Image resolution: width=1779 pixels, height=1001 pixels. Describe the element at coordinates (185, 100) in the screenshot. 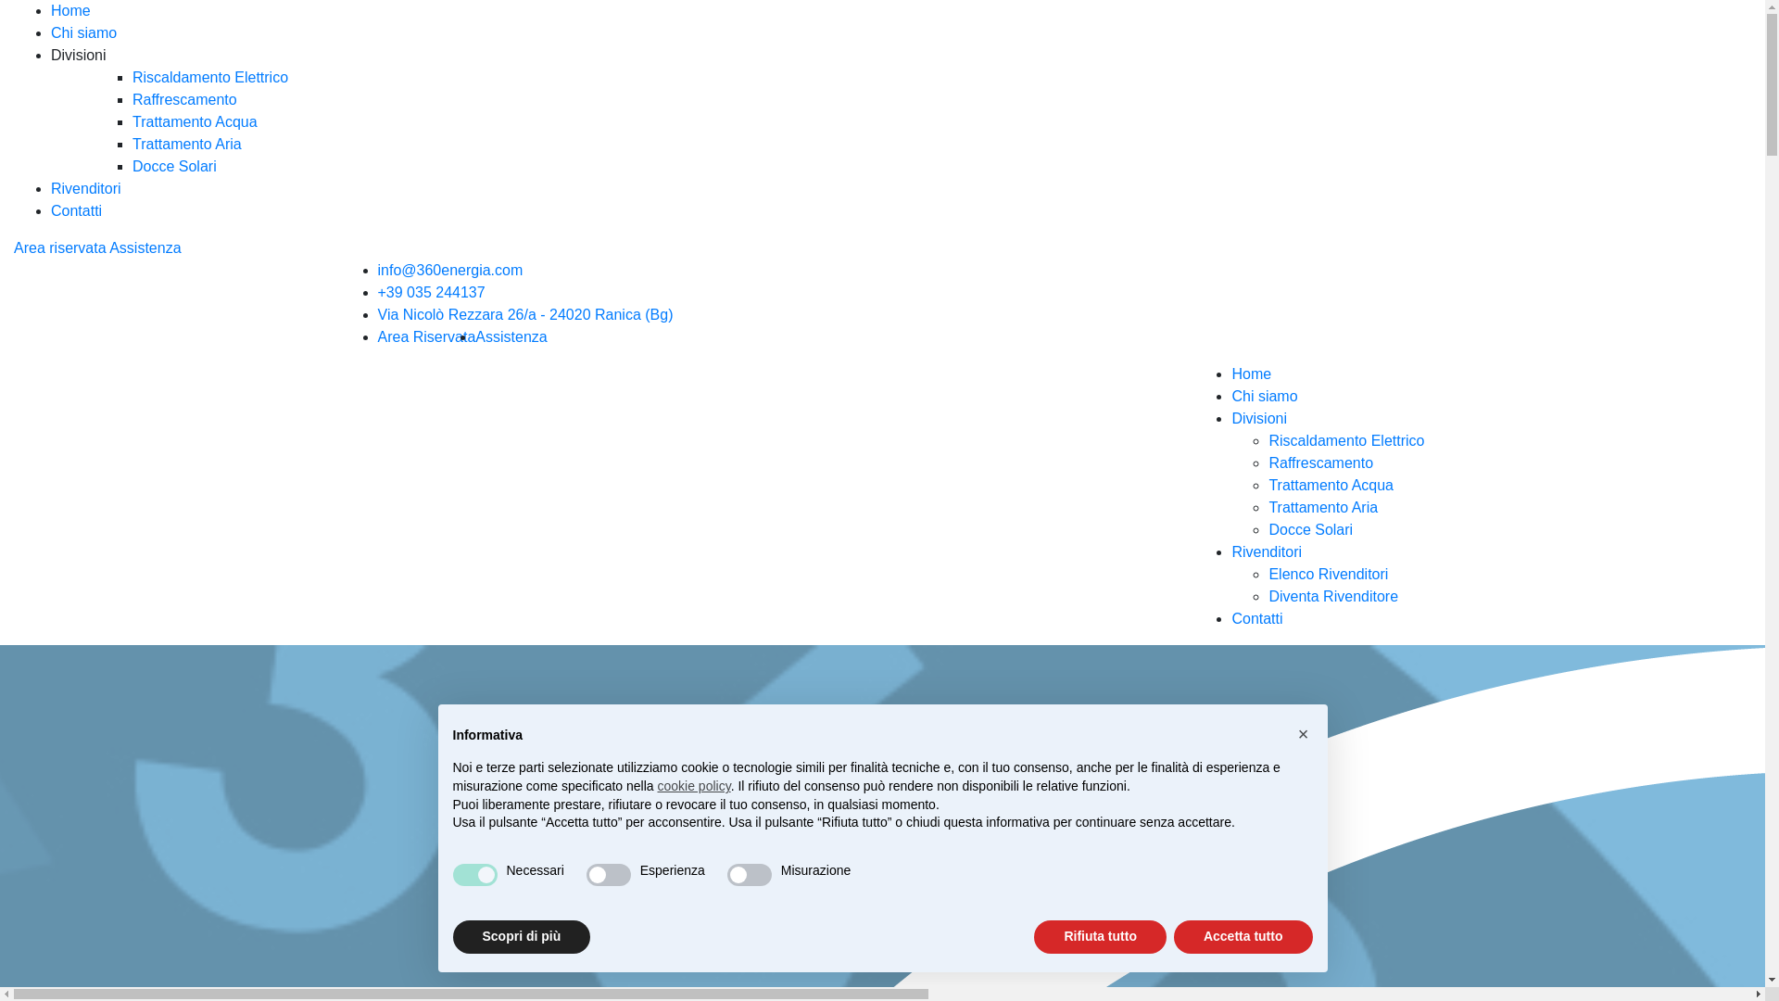

I see `Raffrescamento` at that location.